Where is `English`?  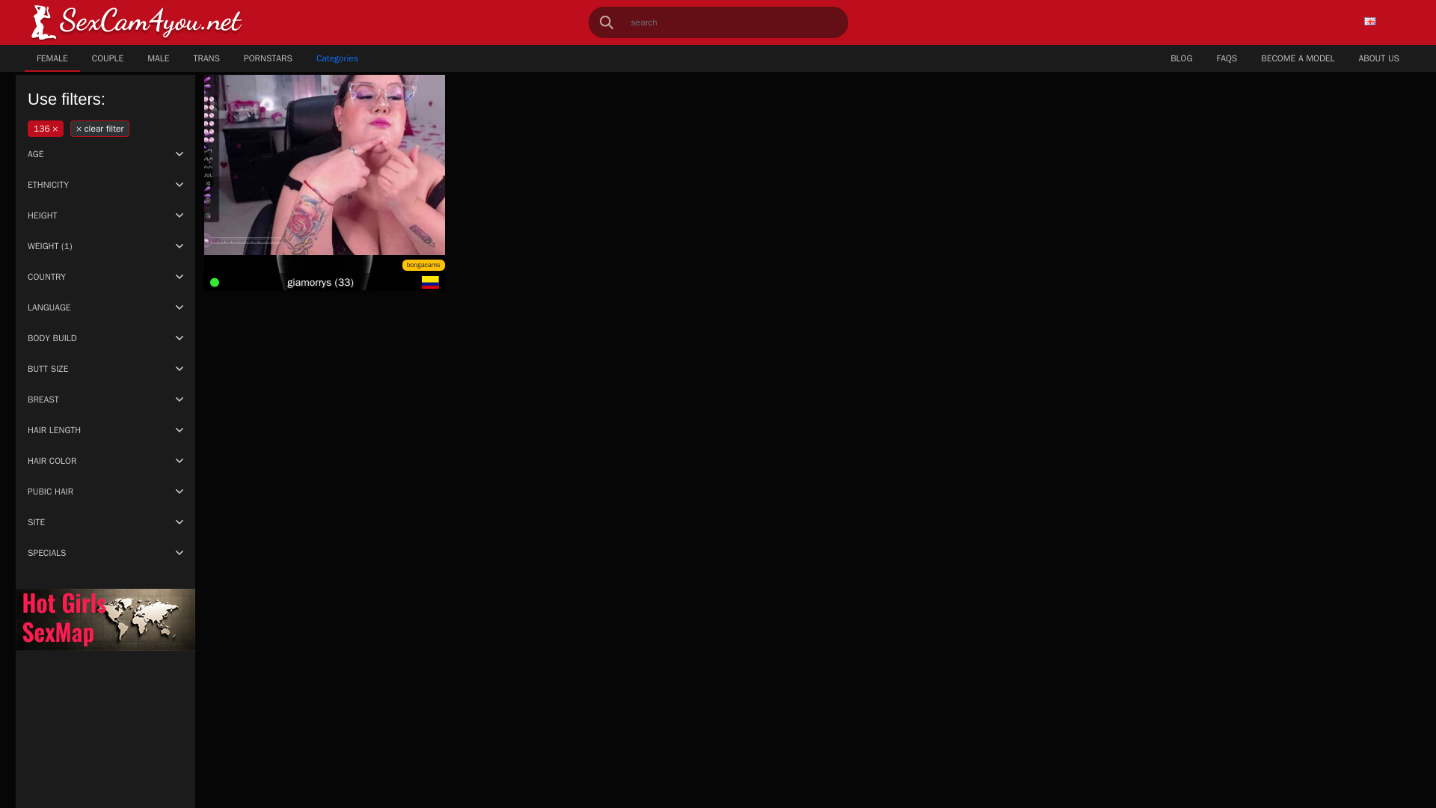 English is located at coordinates (1388, 22).